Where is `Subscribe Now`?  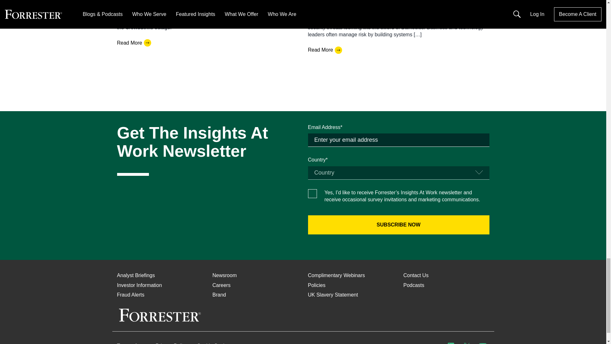
Subscribe Now is located at coordinates (398, 225).